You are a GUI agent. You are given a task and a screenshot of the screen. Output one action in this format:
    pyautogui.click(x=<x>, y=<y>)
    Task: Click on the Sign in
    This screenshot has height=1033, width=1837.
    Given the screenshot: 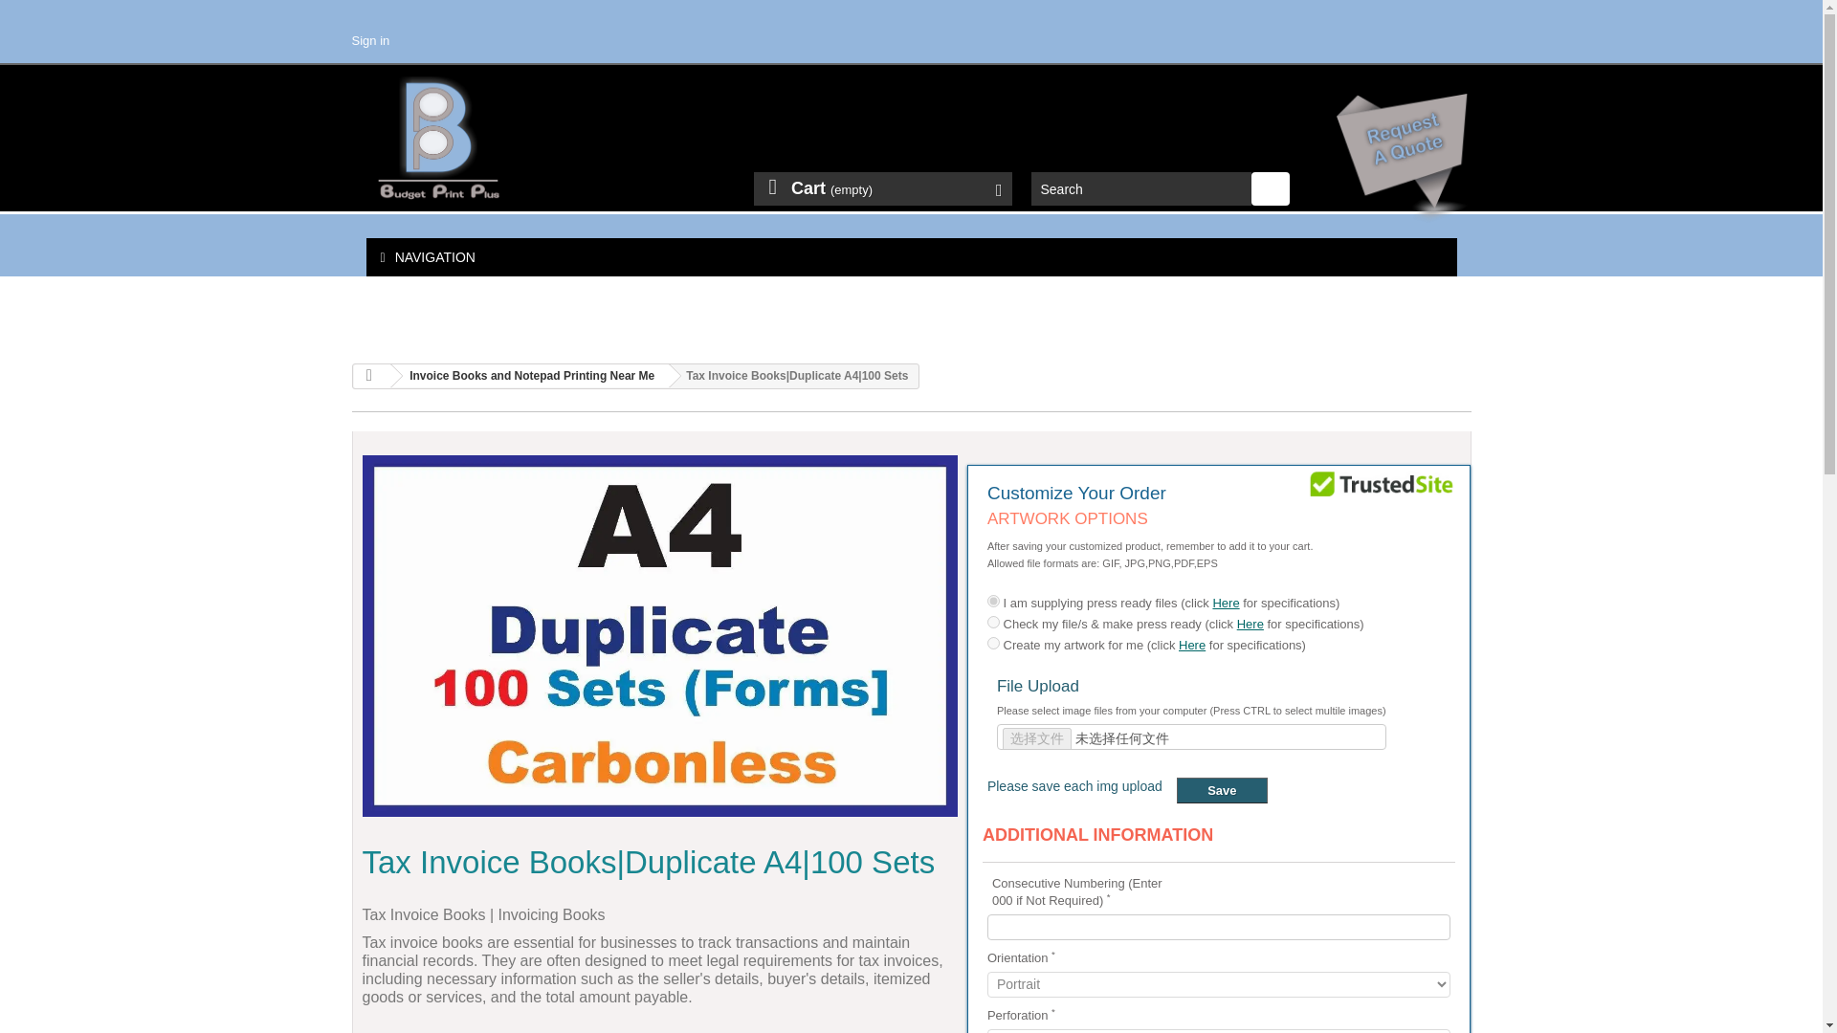 What is the action you would take?
    pyautogui.click(x=371, y=40)
    